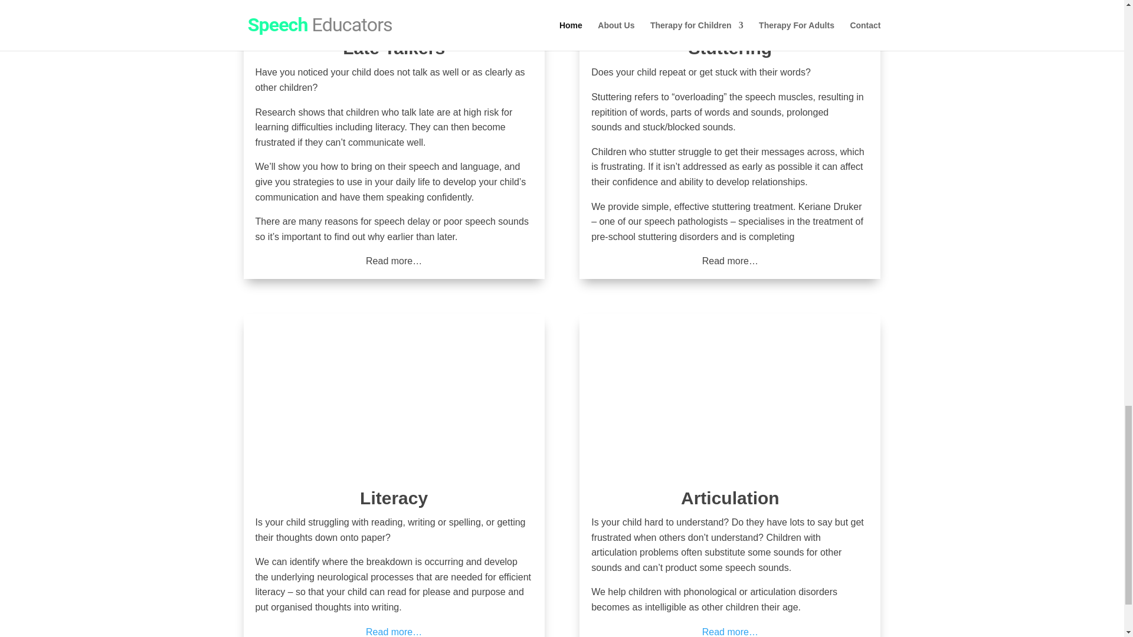 The image size is (1133, 637). What do you see at coordinates (729, 498) in the screenshot?
I see `Articulation` at bounding box center [729, 498].